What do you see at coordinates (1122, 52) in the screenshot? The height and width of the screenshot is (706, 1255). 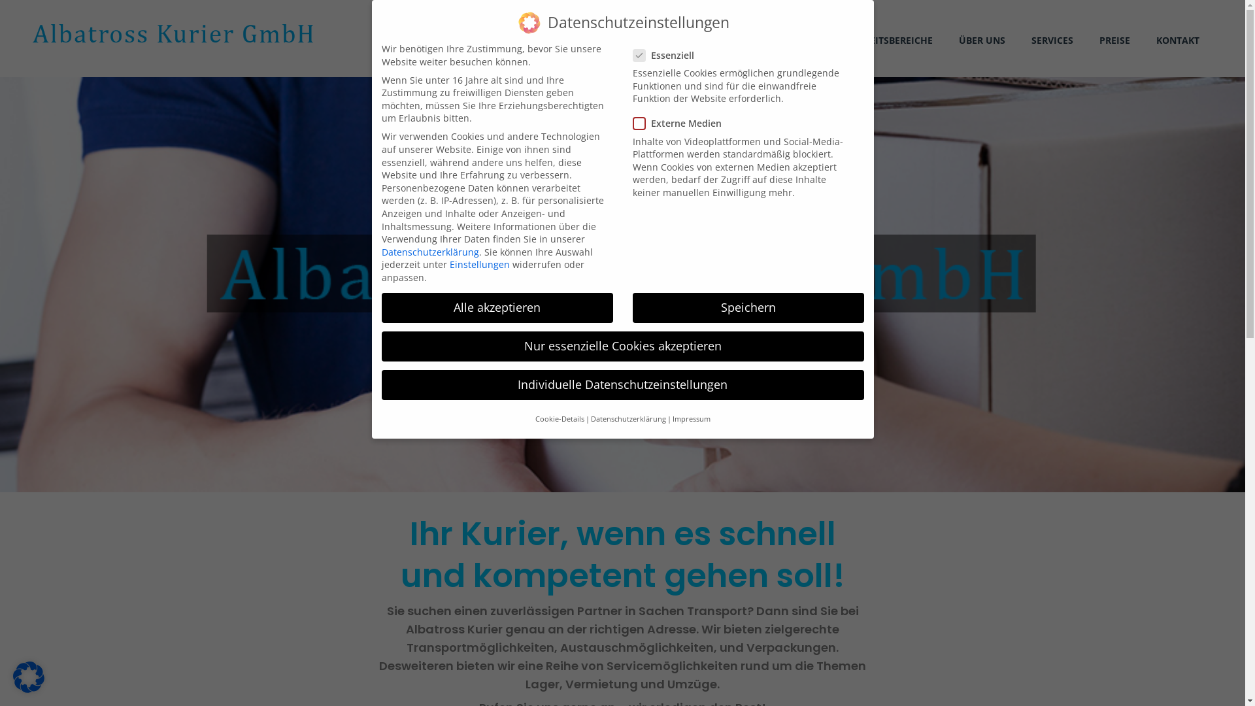 I see `PREISE` at bounding box center [1122, 52].